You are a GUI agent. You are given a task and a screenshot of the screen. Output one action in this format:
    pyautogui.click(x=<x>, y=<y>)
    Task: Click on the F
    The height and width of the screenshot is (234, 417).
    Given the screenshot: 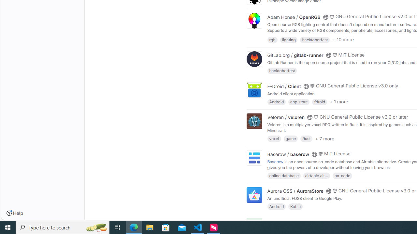 What is the action you would take?
    pyautogui.click(x=254, y=226)
    